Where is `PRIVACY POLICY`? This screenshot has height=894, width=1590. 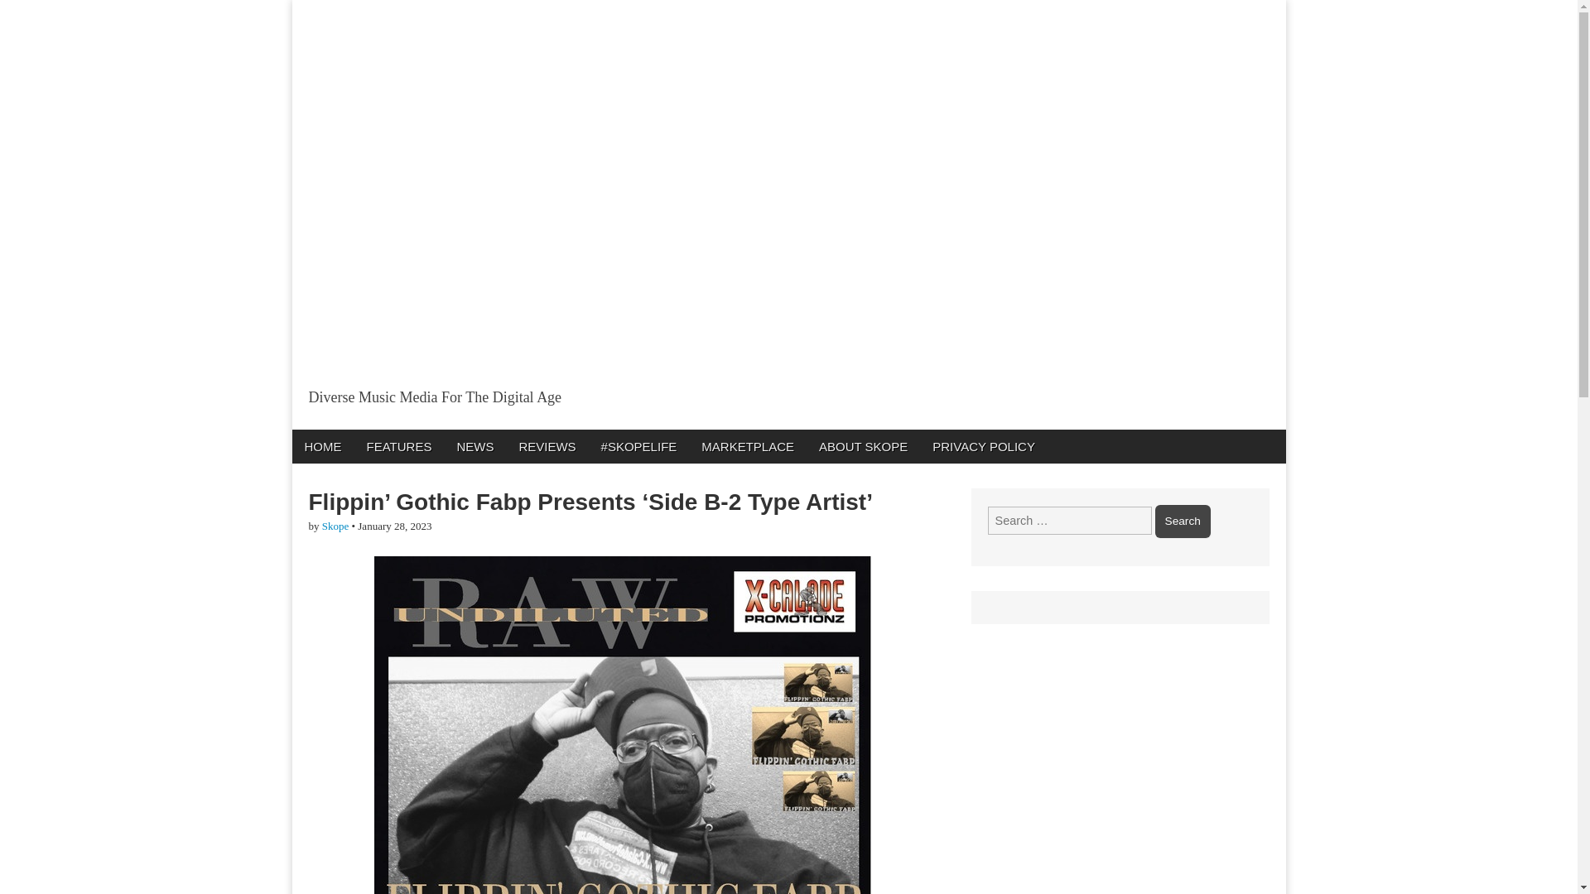 PRIVACY POLICY is located at coordinates (984, 445).